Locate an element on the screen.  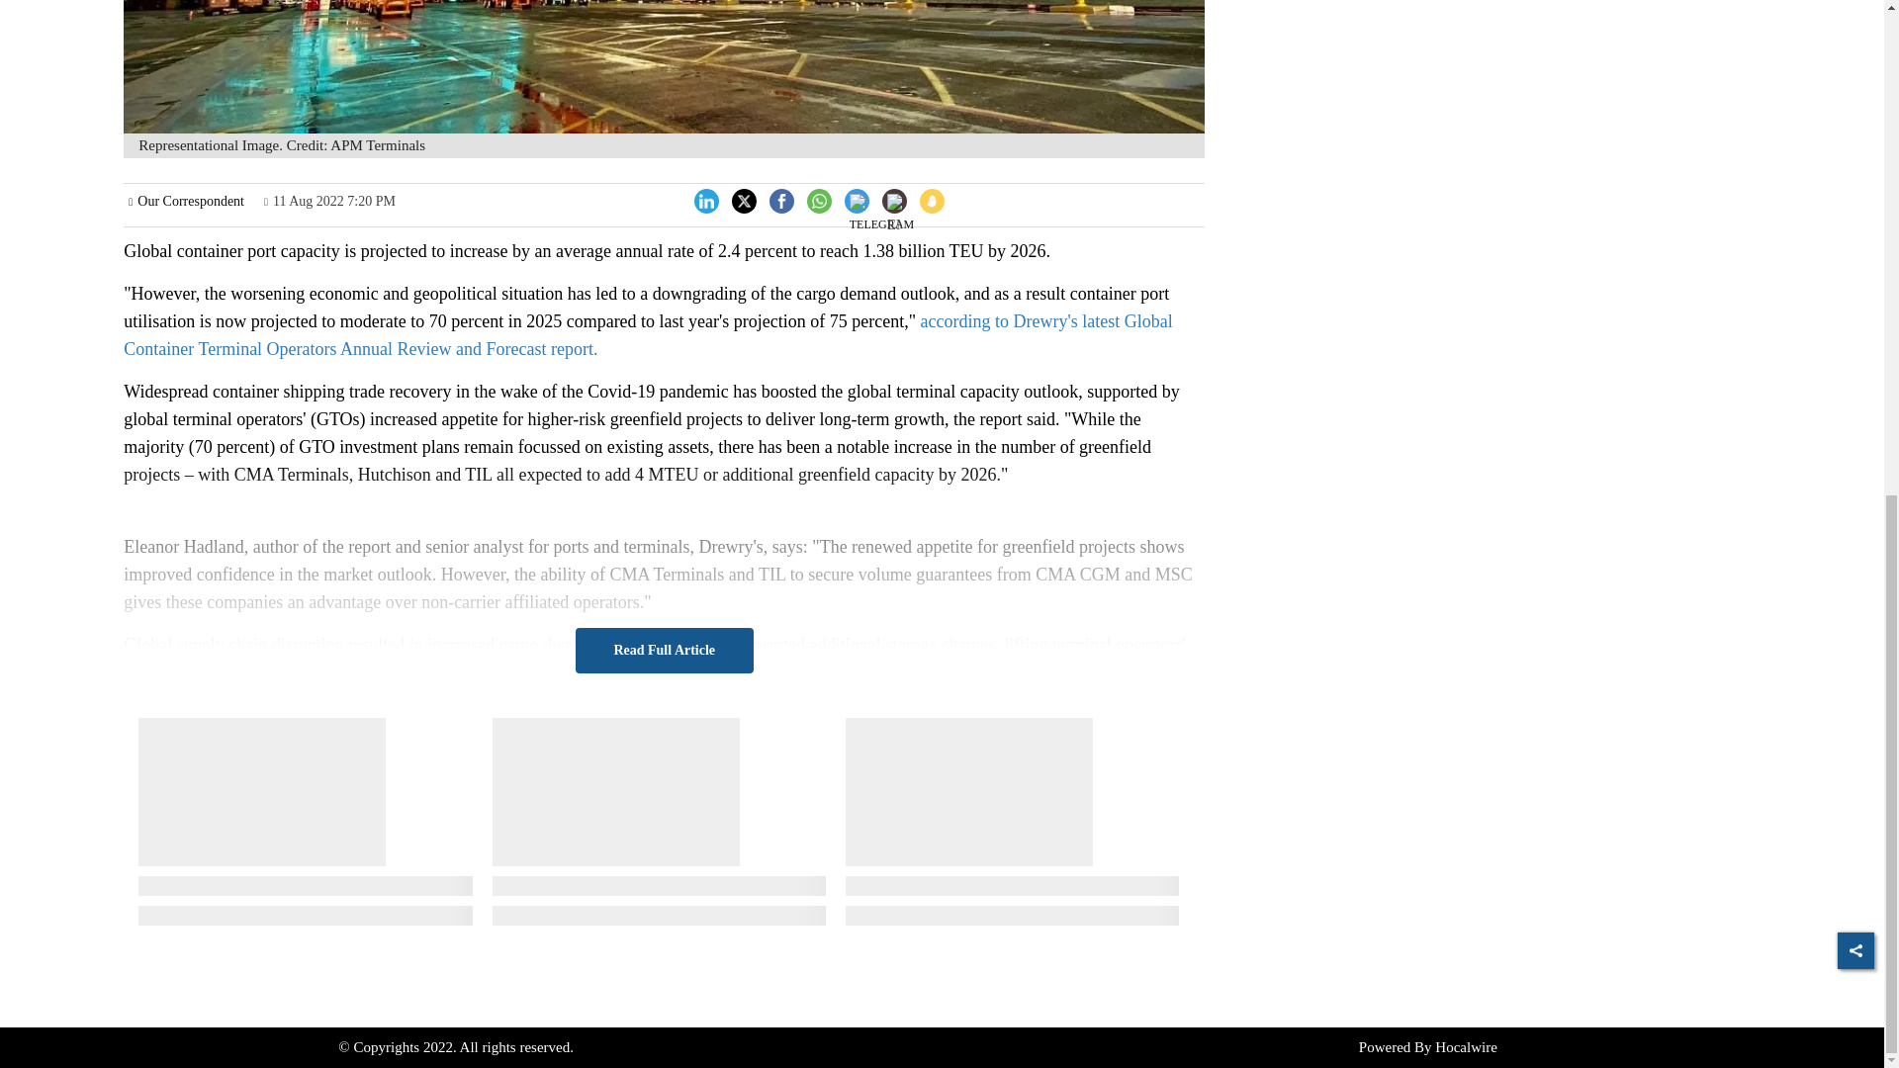
facebook is located at coordinates (781, 200).